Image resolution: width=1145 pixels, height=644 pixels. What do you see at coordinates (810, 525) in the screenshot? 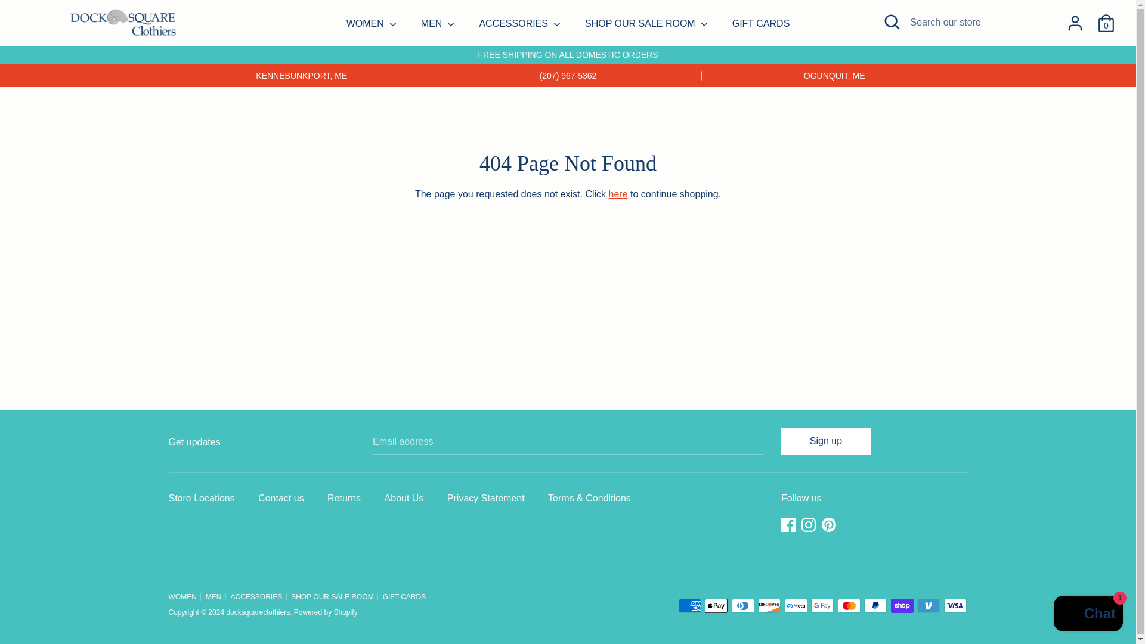
I see `Instagram` at bounding box center [810, 525].